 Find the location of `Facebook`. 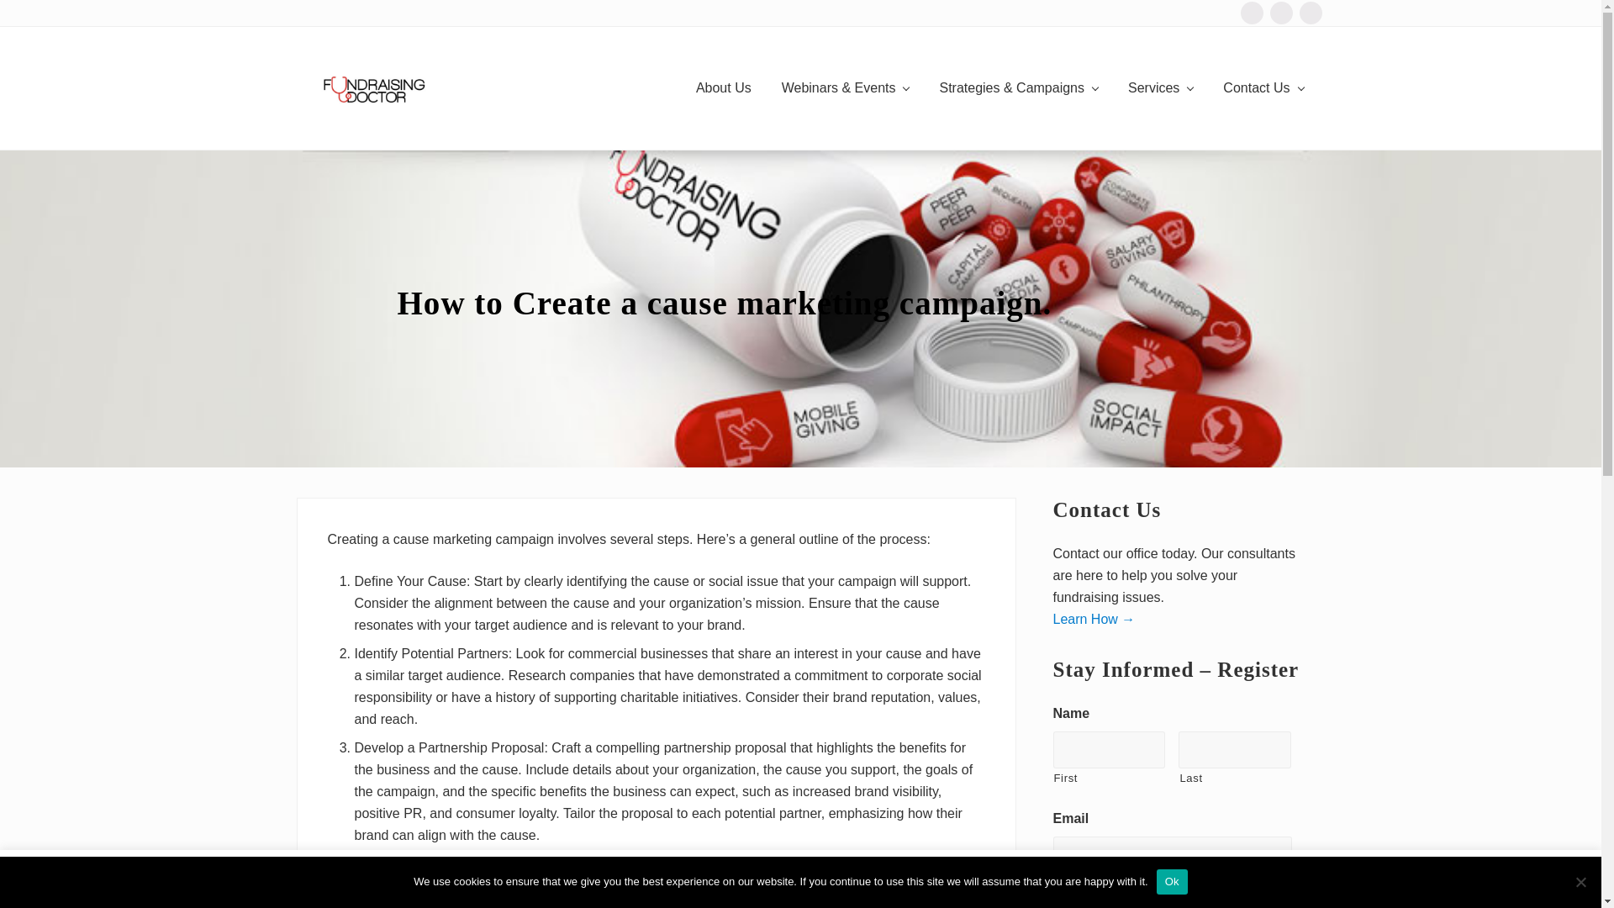

Facebook is located at coordinates (1253, 12).